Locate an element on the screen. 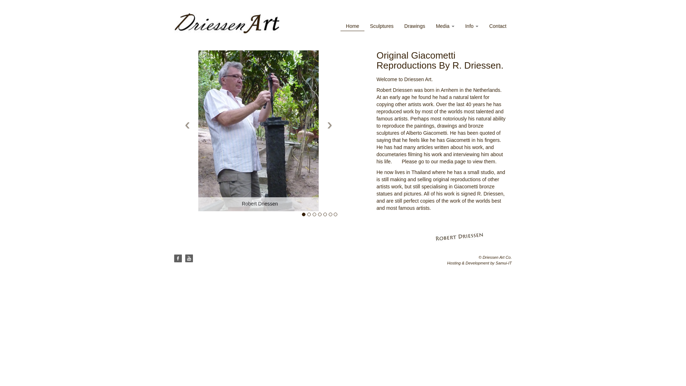 The height and width of the screenshot is (386, 686). Samui-IT is located at coordinates (503, 263).